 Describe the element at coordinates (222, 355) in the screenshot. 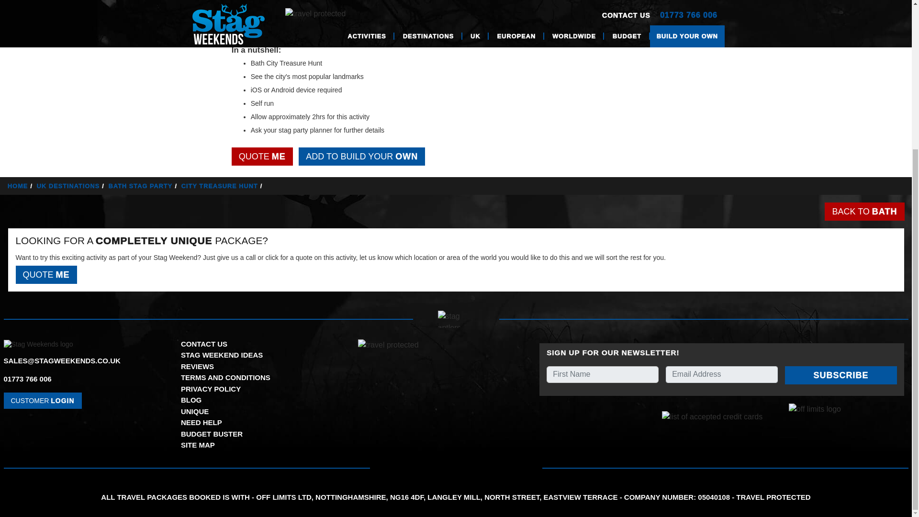

I see `STAG WEEKEND IDEAS` at that location.